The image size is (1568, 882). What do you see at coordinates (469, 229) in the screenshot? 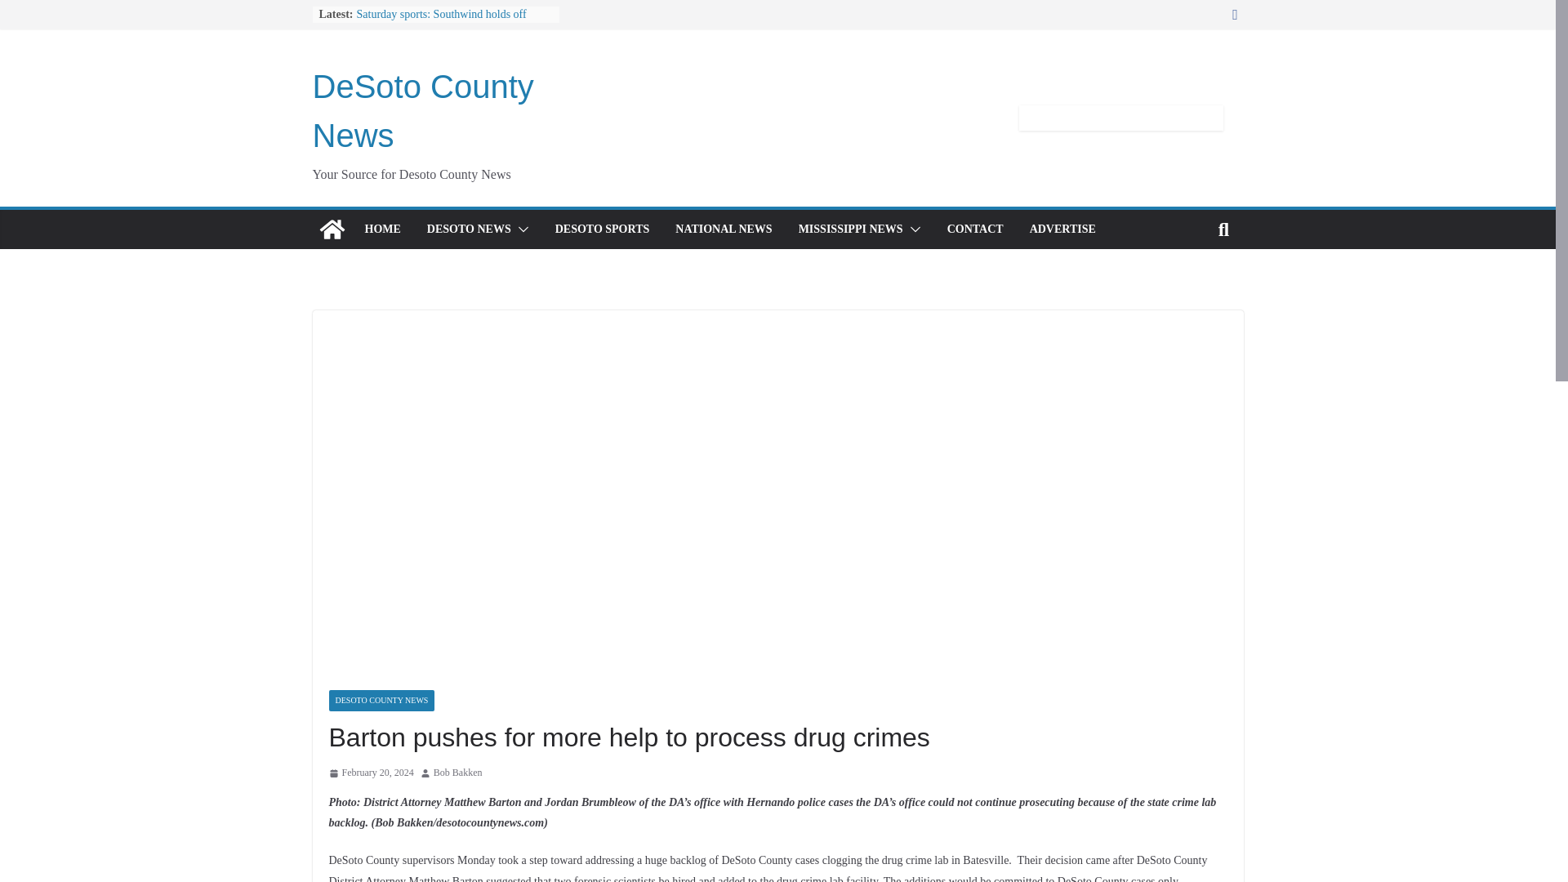
I see `DESOTO NEWS` at bounding box center [469, 229].